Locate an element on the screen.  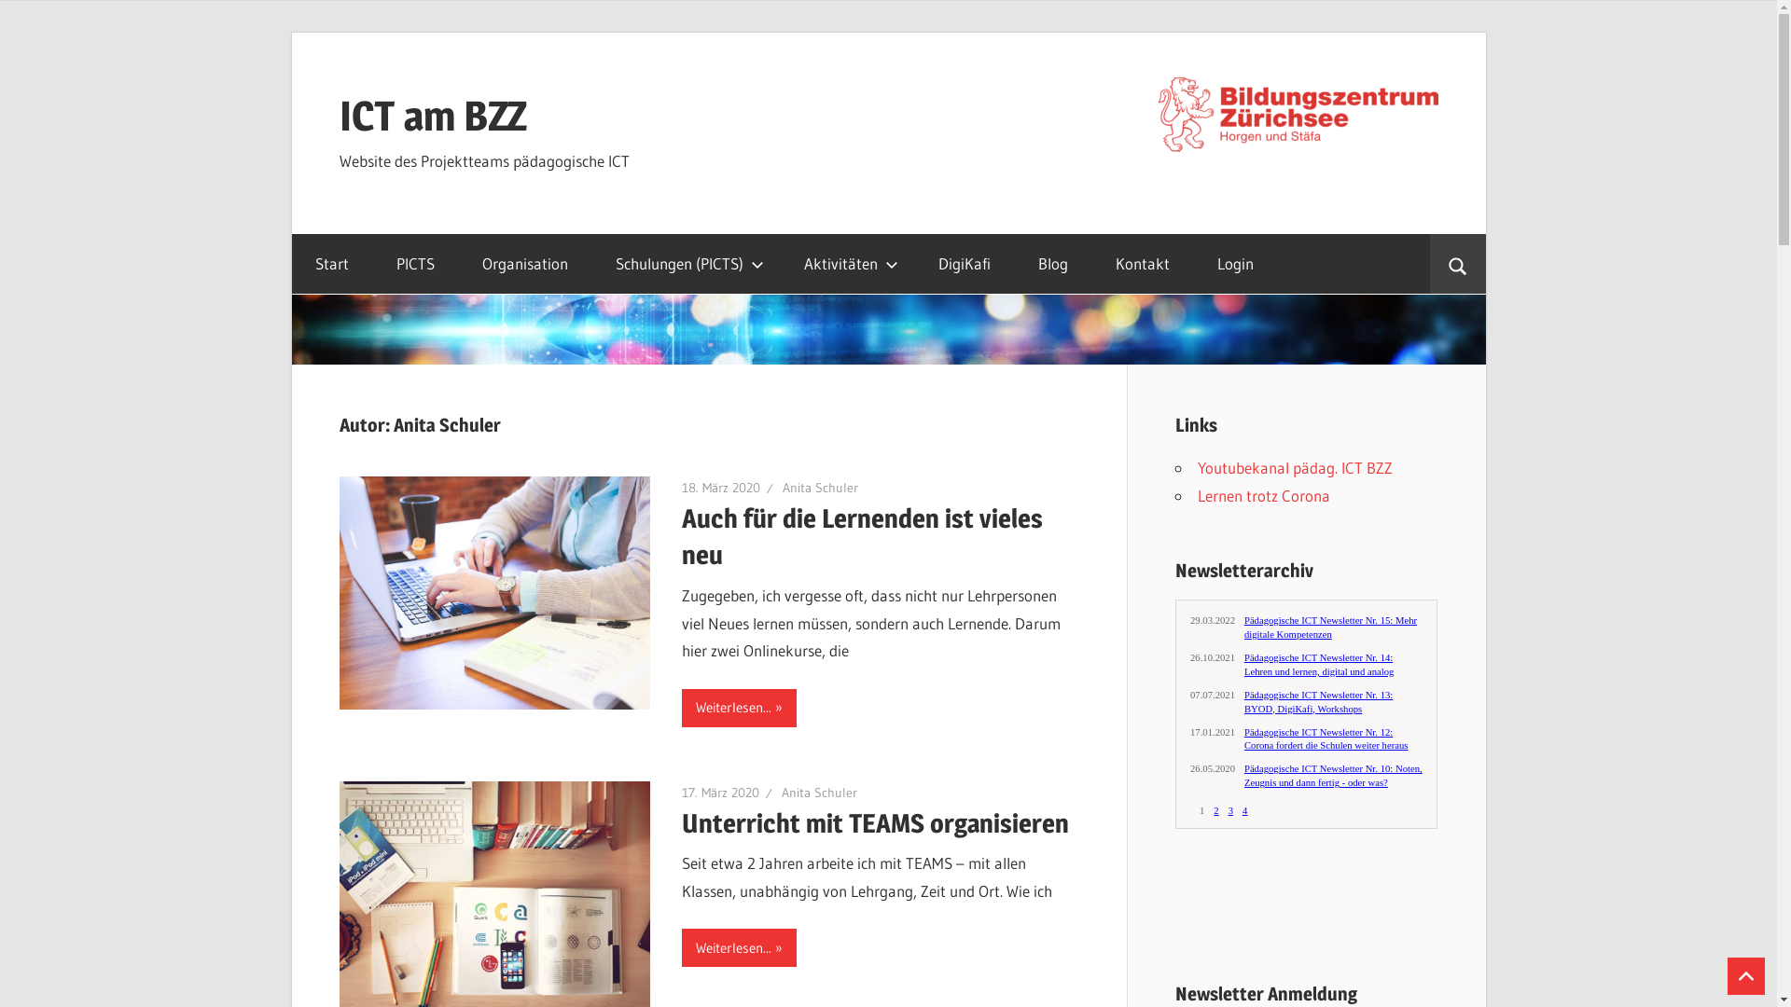
Anita Schuler is located at coordinates (821, 488).